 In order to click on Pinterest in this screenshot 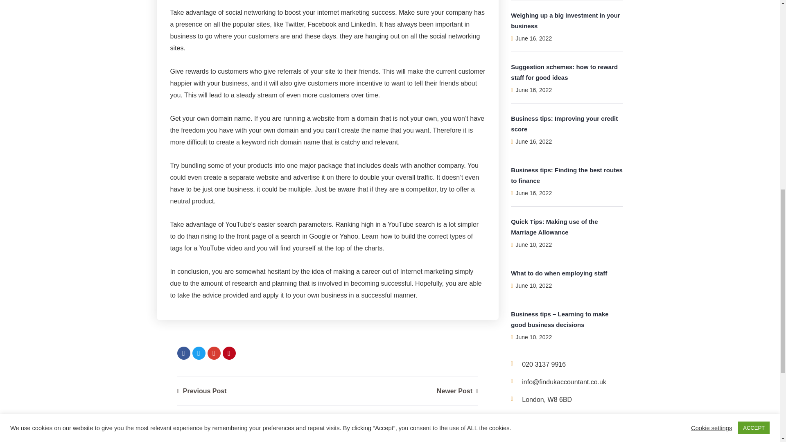, I will do `click(229, 353)`.